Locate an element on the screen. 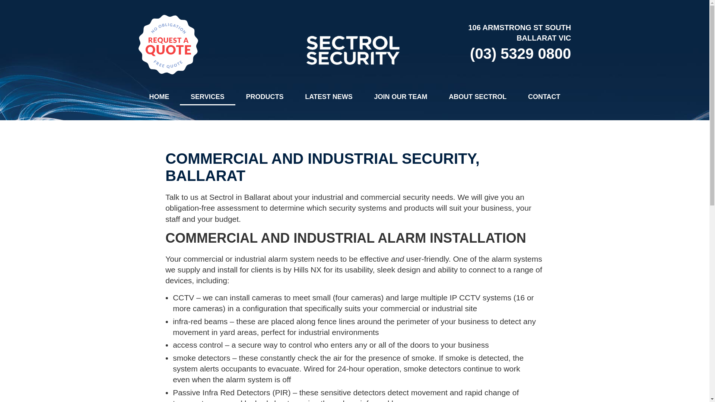  ABOUT SECTROL is located at coordinates (477, 96).